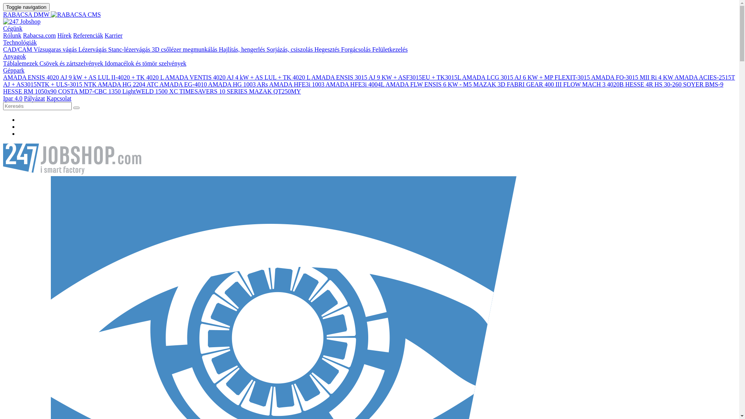 This screenshot has width=745, height=419. Describe the element at coordinates (430, 85) in the screenshot. I see `AMADA FLW ENSIS 6 KW - M5` at that location.